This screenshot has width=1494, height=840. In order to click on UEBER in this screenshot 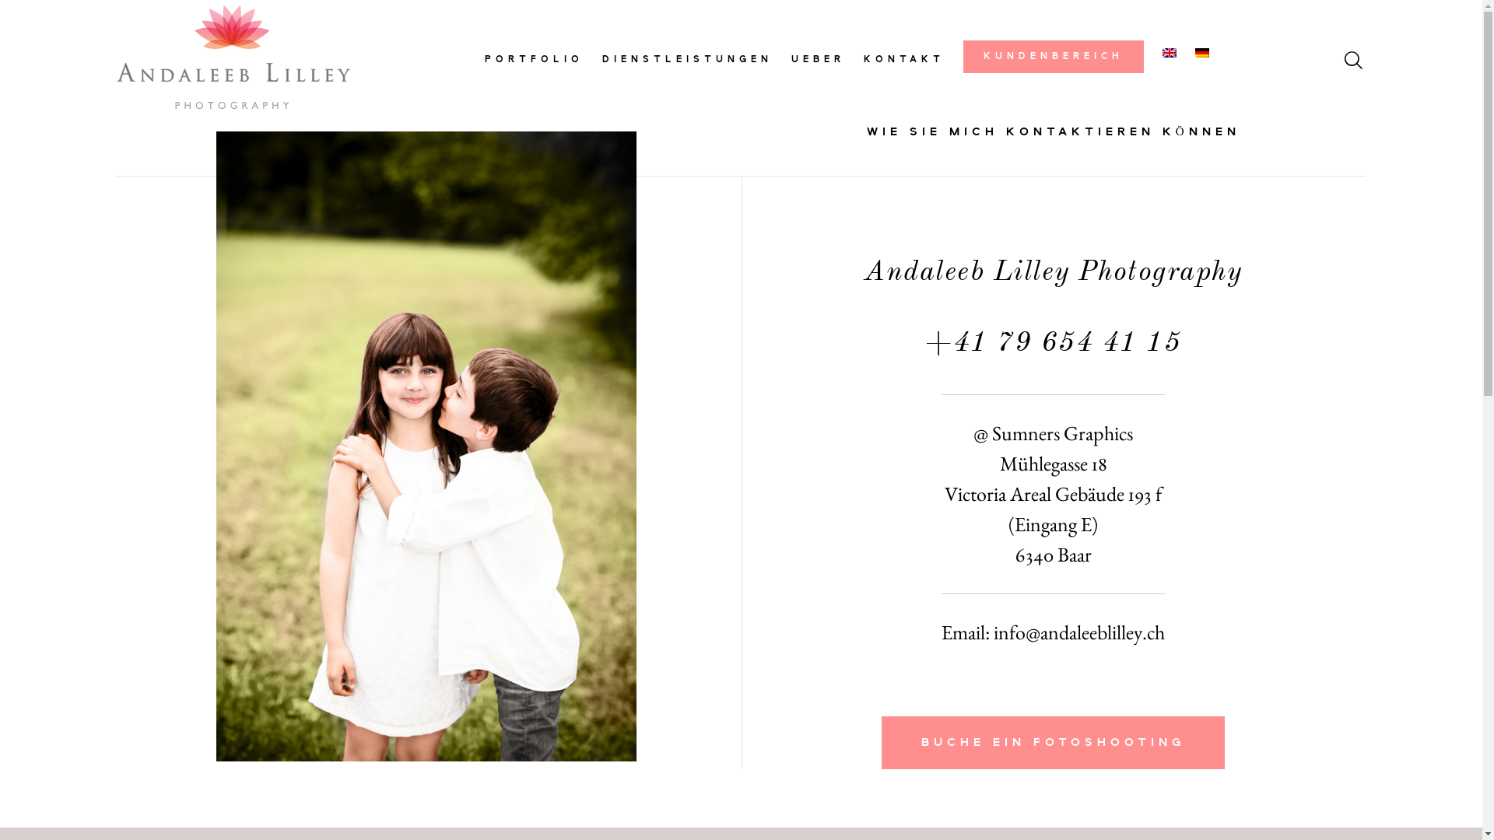, I will do `click(817, 61)`.